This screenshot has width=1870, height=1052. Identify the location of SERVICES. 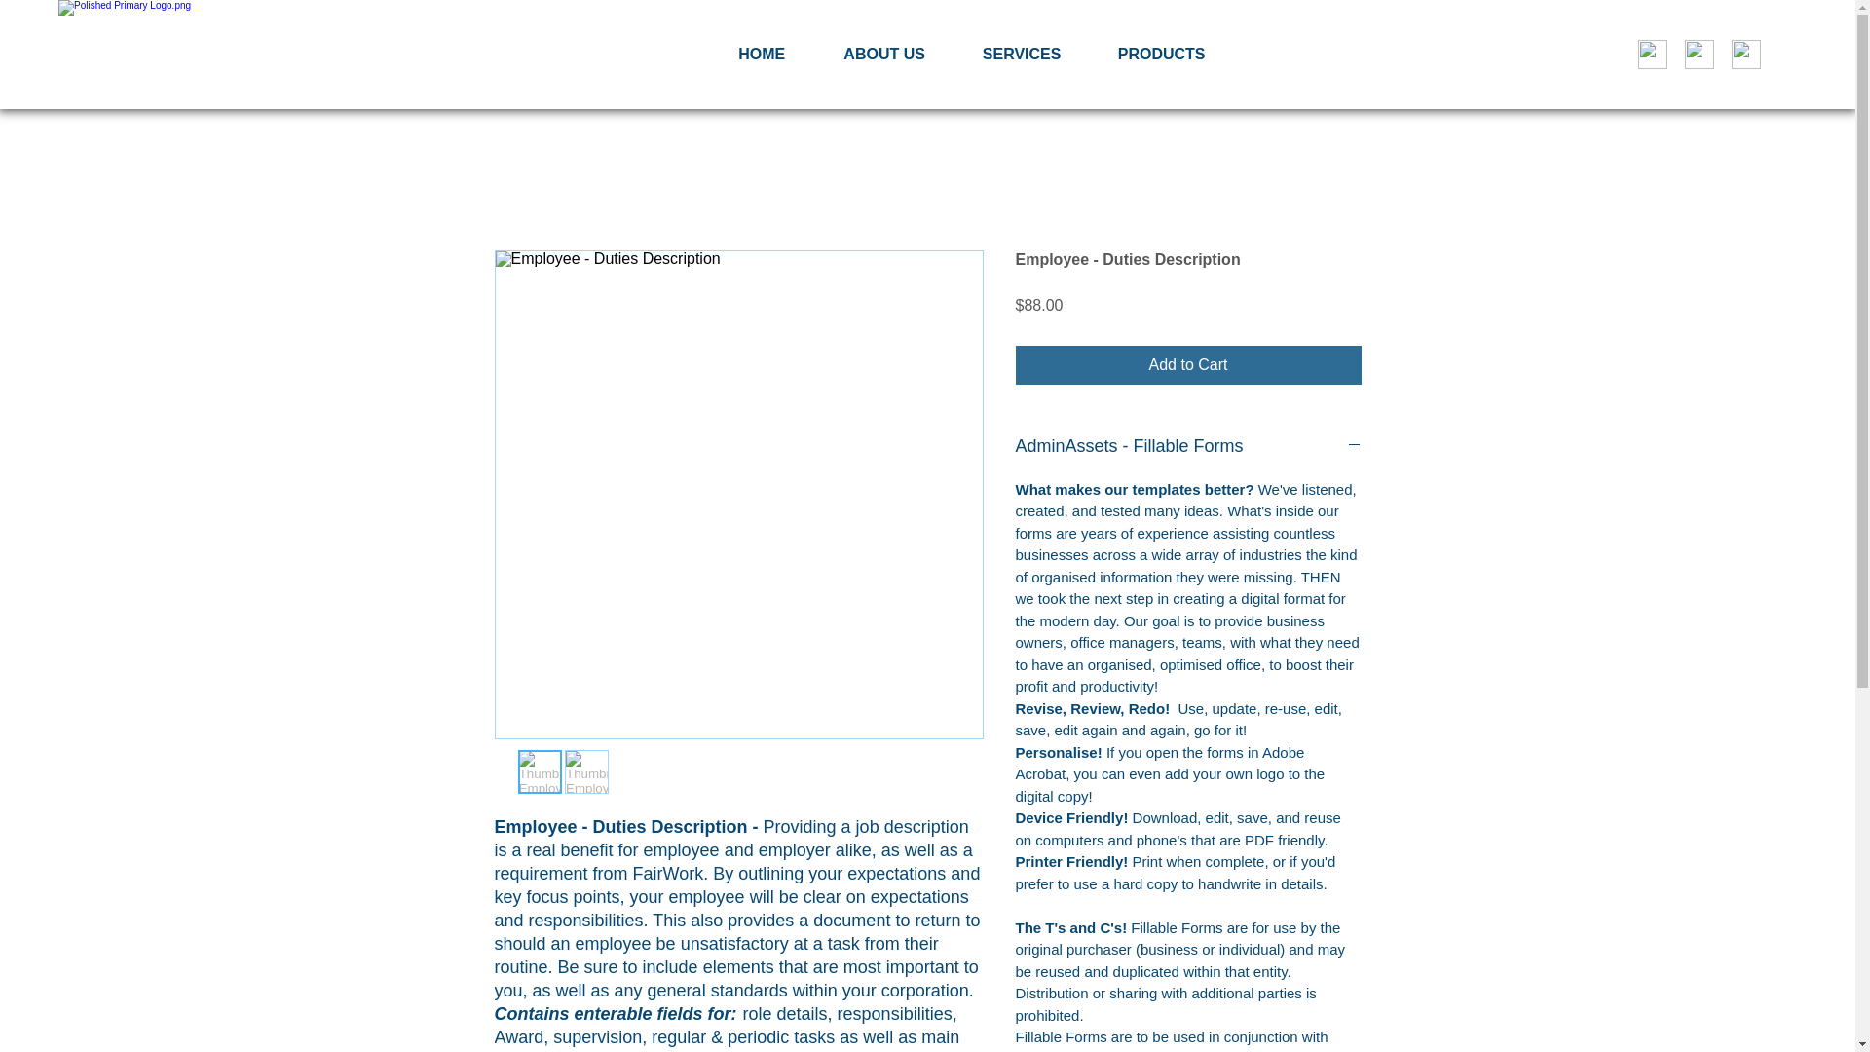
(1022, 55).